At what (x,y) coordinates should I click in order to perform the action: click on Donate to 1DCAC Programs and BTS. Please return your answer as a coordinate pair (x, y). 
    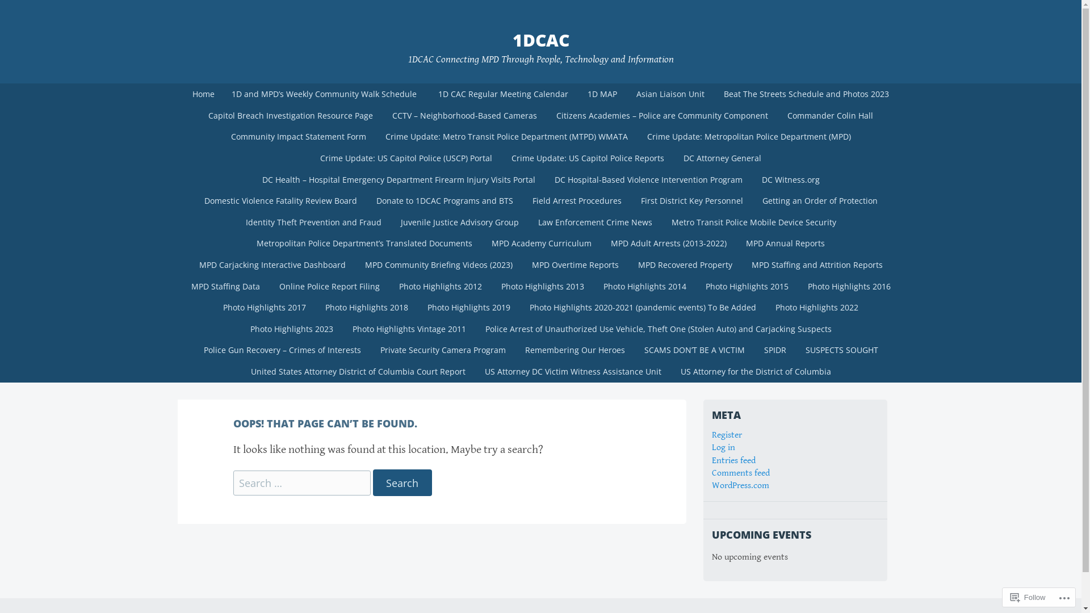
    Looking at the image, I should click on (445, 201).